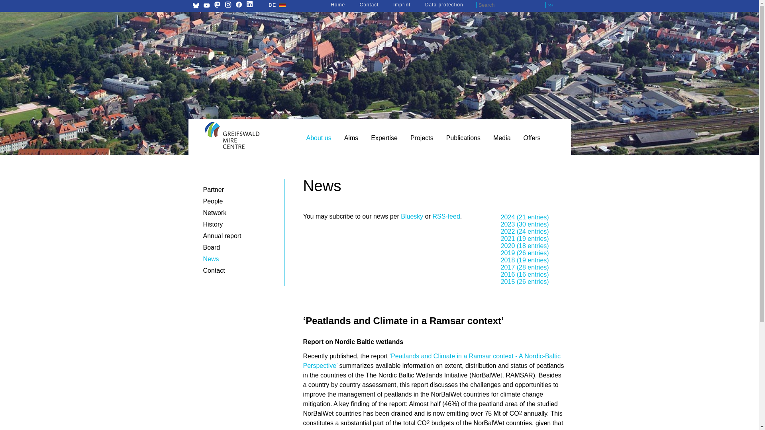 The width and height of the screenshot is (765, 430). What do you see at coordinates (369, 5) in the screenshot?
I see `Contact` at bounding box center [369, 5].